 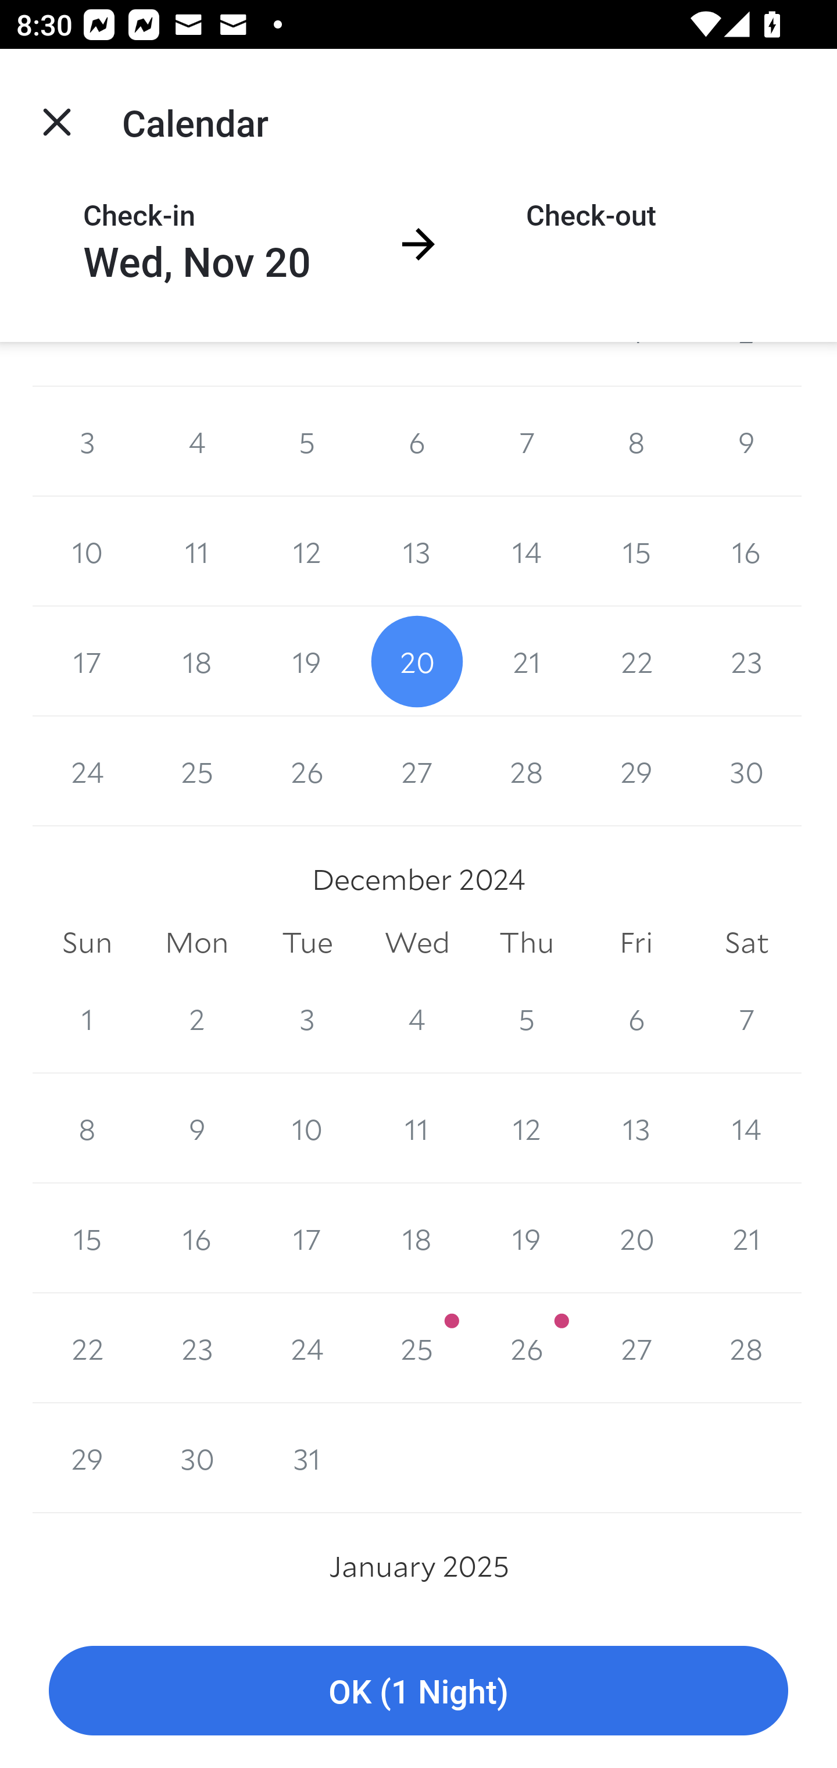 I want to click on 23 23 November 2024, so click(x=746, y=661).